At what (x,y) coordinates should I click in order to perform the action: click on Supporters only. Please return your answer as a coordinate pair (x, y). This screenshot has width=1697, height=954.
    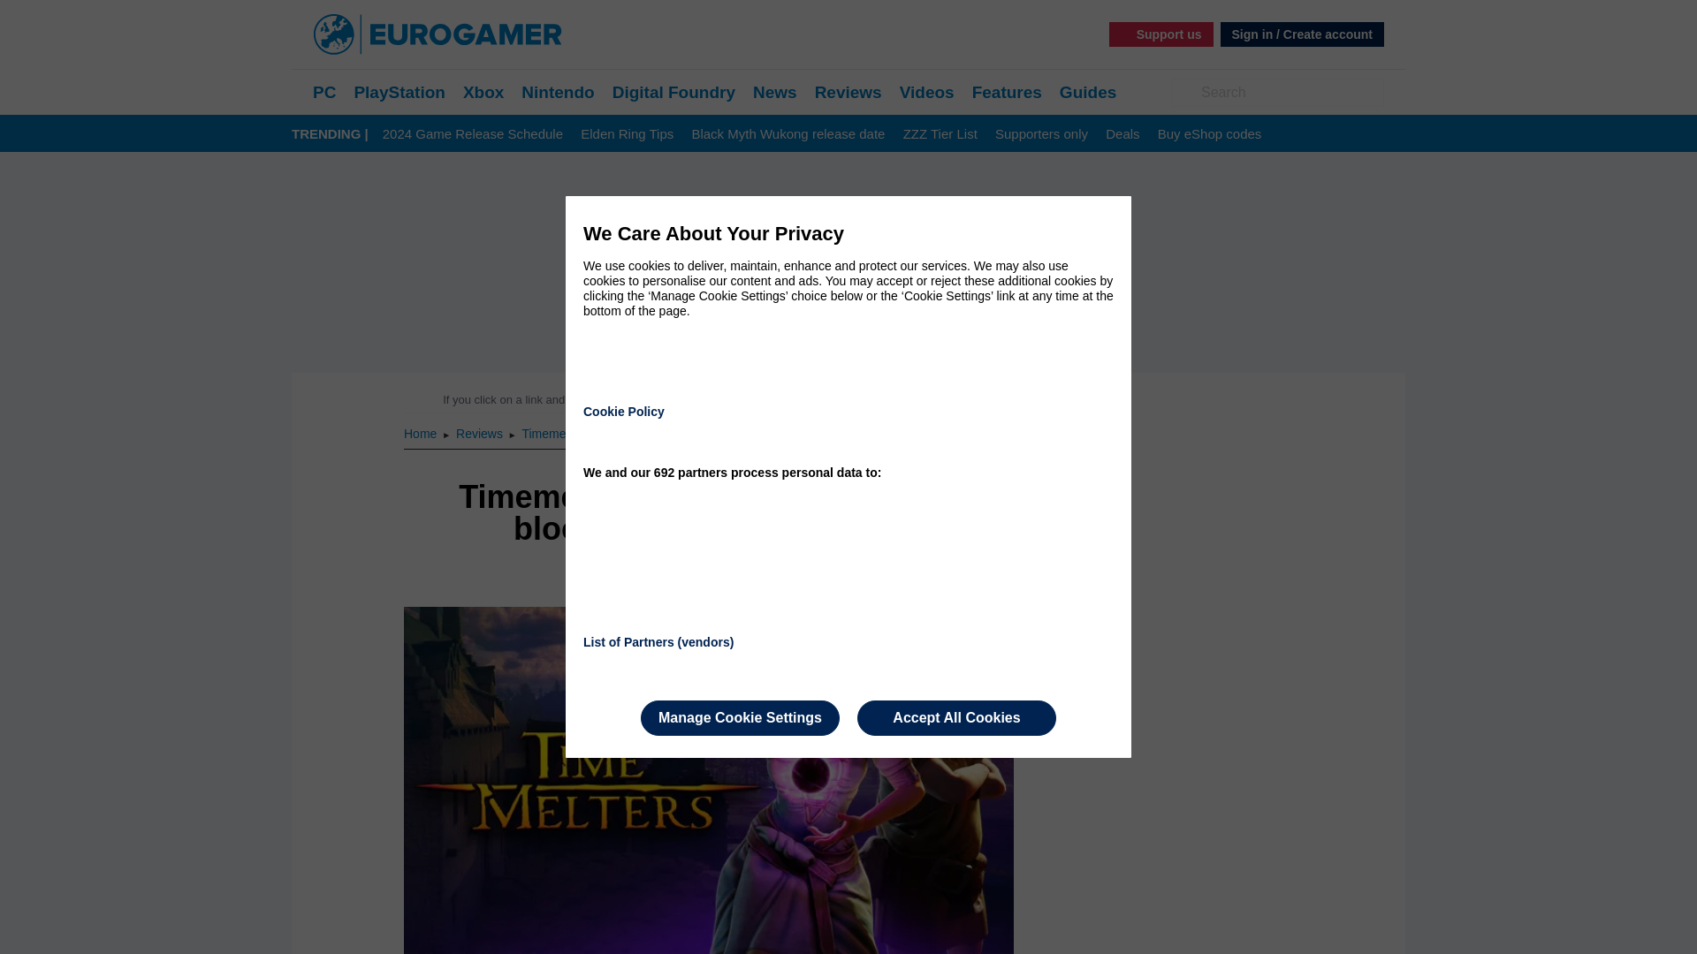
    Looking at the image, I should click on (1041, 134).